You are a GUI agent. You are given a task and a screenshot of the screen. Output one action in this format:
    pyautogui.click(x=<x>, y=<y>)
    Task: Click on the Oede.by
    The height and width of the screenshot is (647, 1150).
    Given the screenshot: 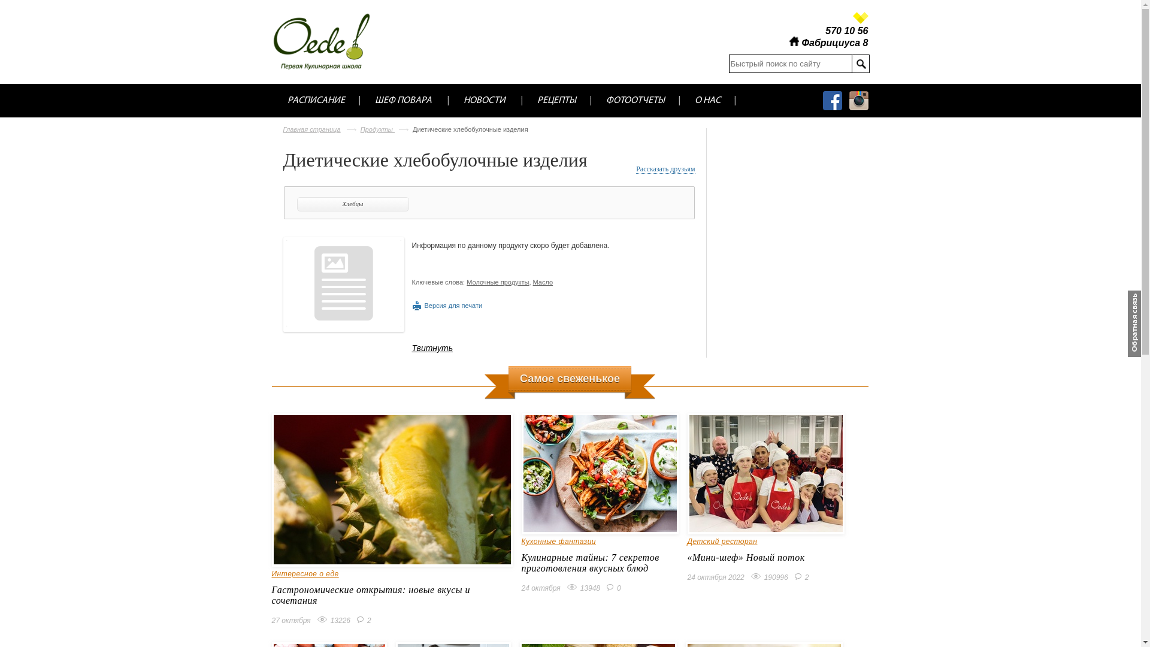 What is the action you would take?
    pyautogui.click(x=329, y=41)
    